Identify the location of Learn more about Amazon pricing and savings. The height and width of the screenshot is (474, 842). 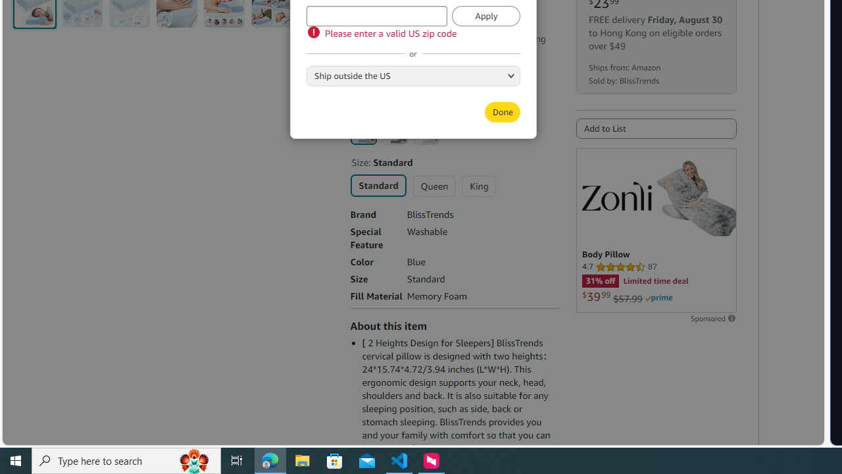
(417, 21).